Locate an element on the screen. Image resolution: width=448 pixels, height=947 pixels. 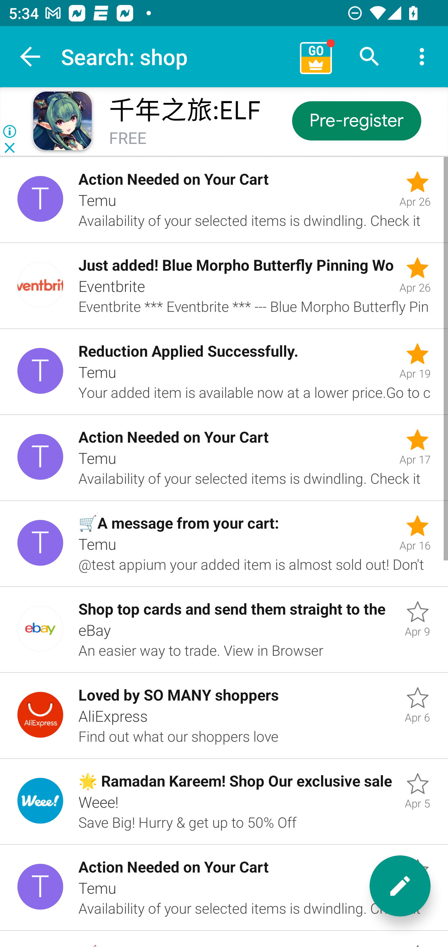
Search is located at coordinates (370, 57).